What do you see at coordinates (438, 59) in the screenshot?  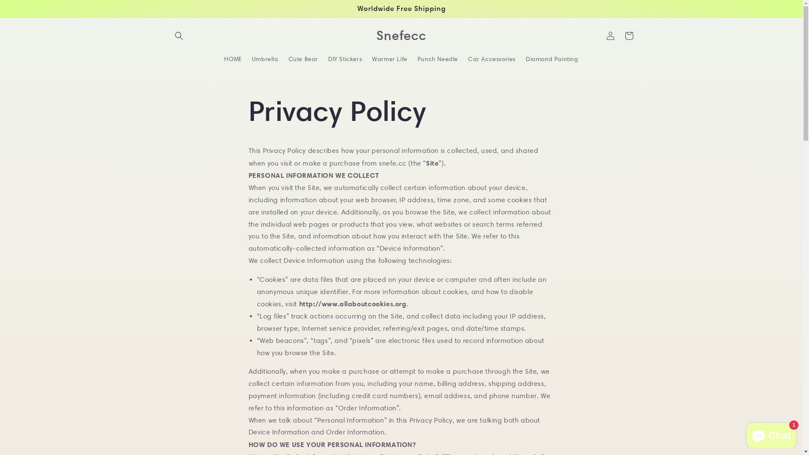 I see `Punch Needle` at bounding box center [438, 59].